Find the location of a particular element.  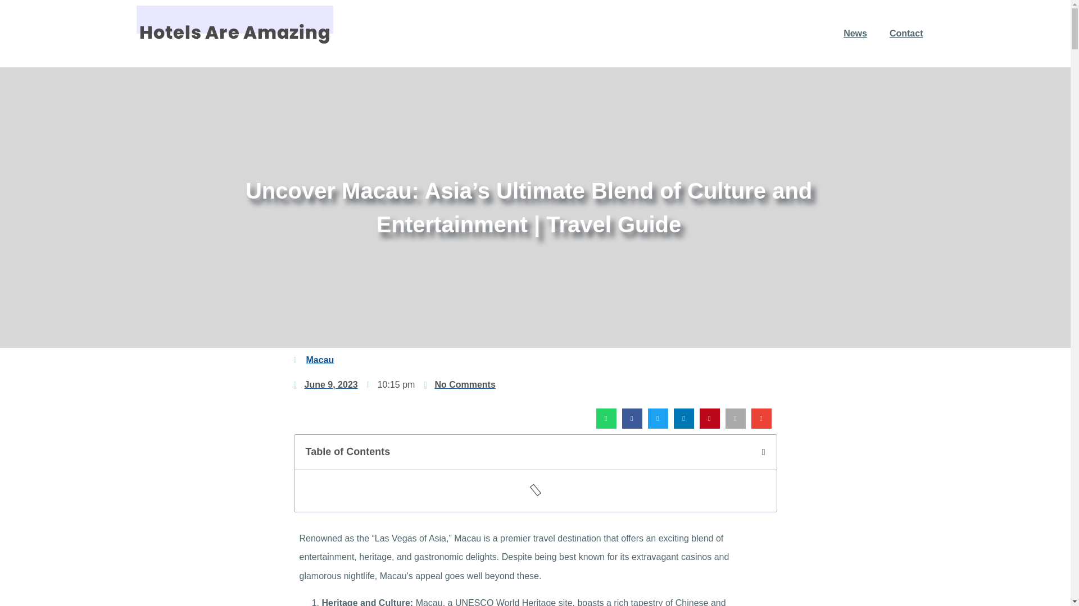

Contact is located at coordinates (906, 34).